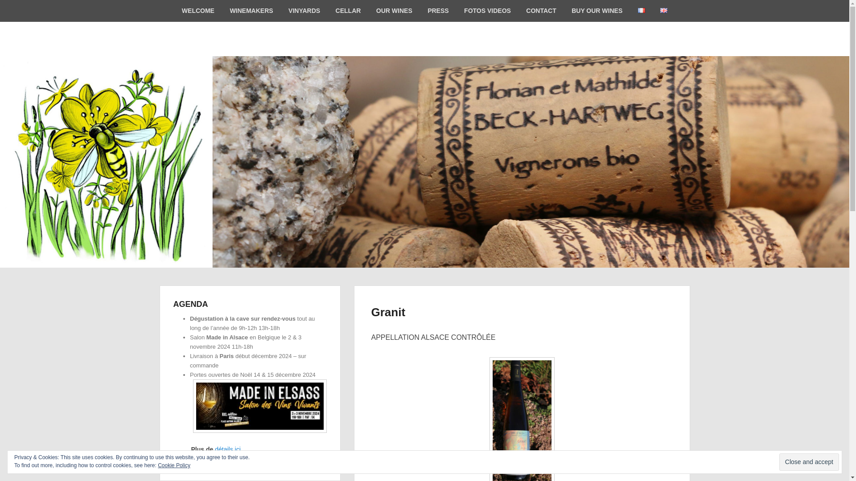 This screenshot has height=481, width=856. Describe the element at coordinates (438, 11) in the screenshot. I see `PRESS` at that location.